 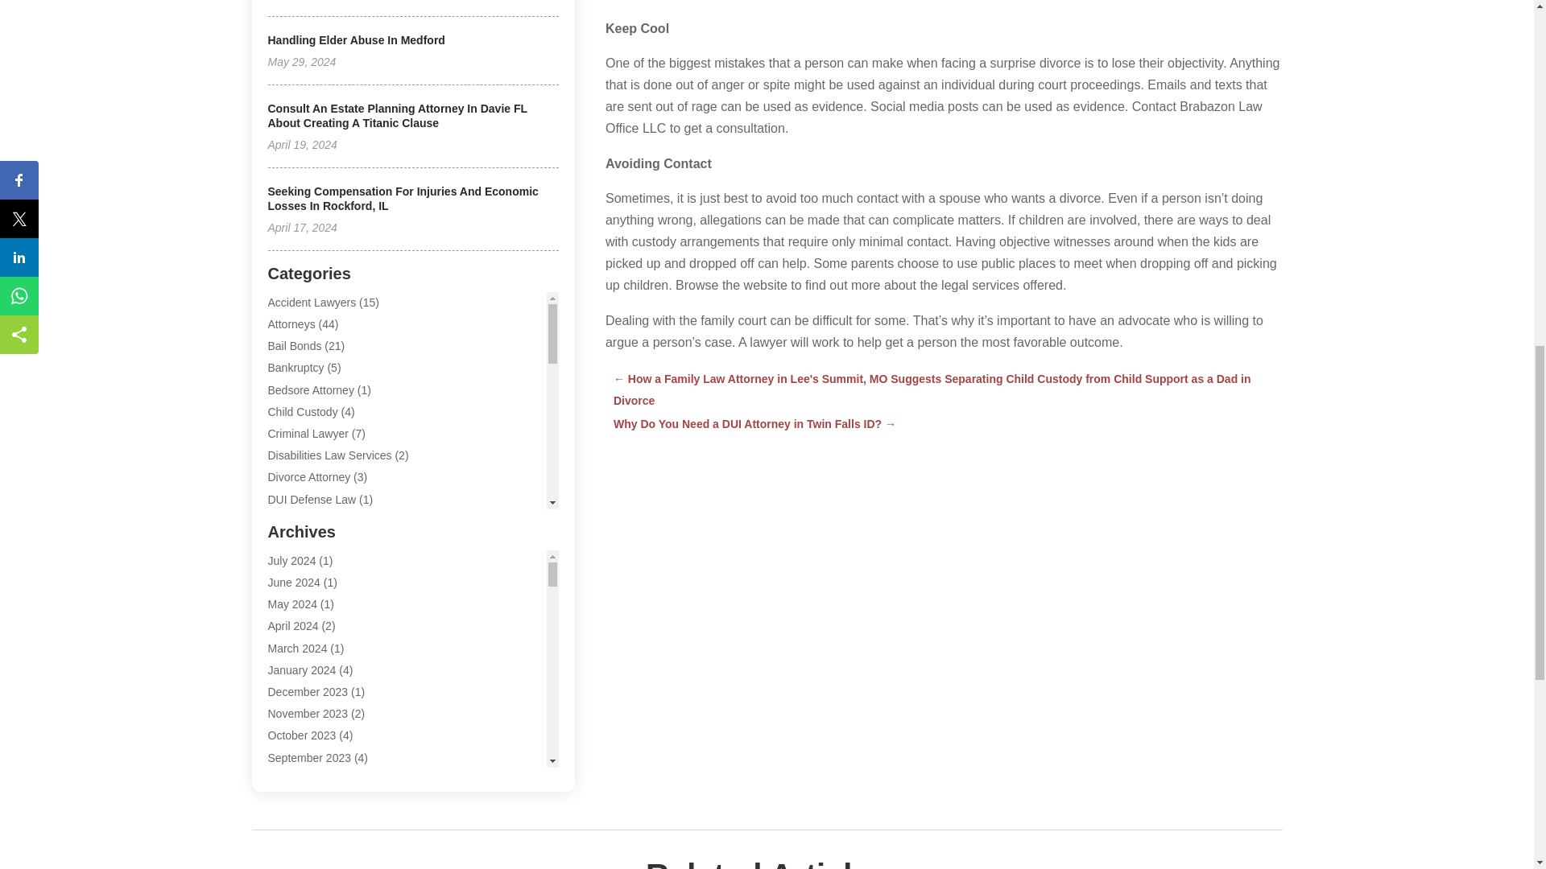 I want to click on Foreclosure, so click(x=296, y=608).